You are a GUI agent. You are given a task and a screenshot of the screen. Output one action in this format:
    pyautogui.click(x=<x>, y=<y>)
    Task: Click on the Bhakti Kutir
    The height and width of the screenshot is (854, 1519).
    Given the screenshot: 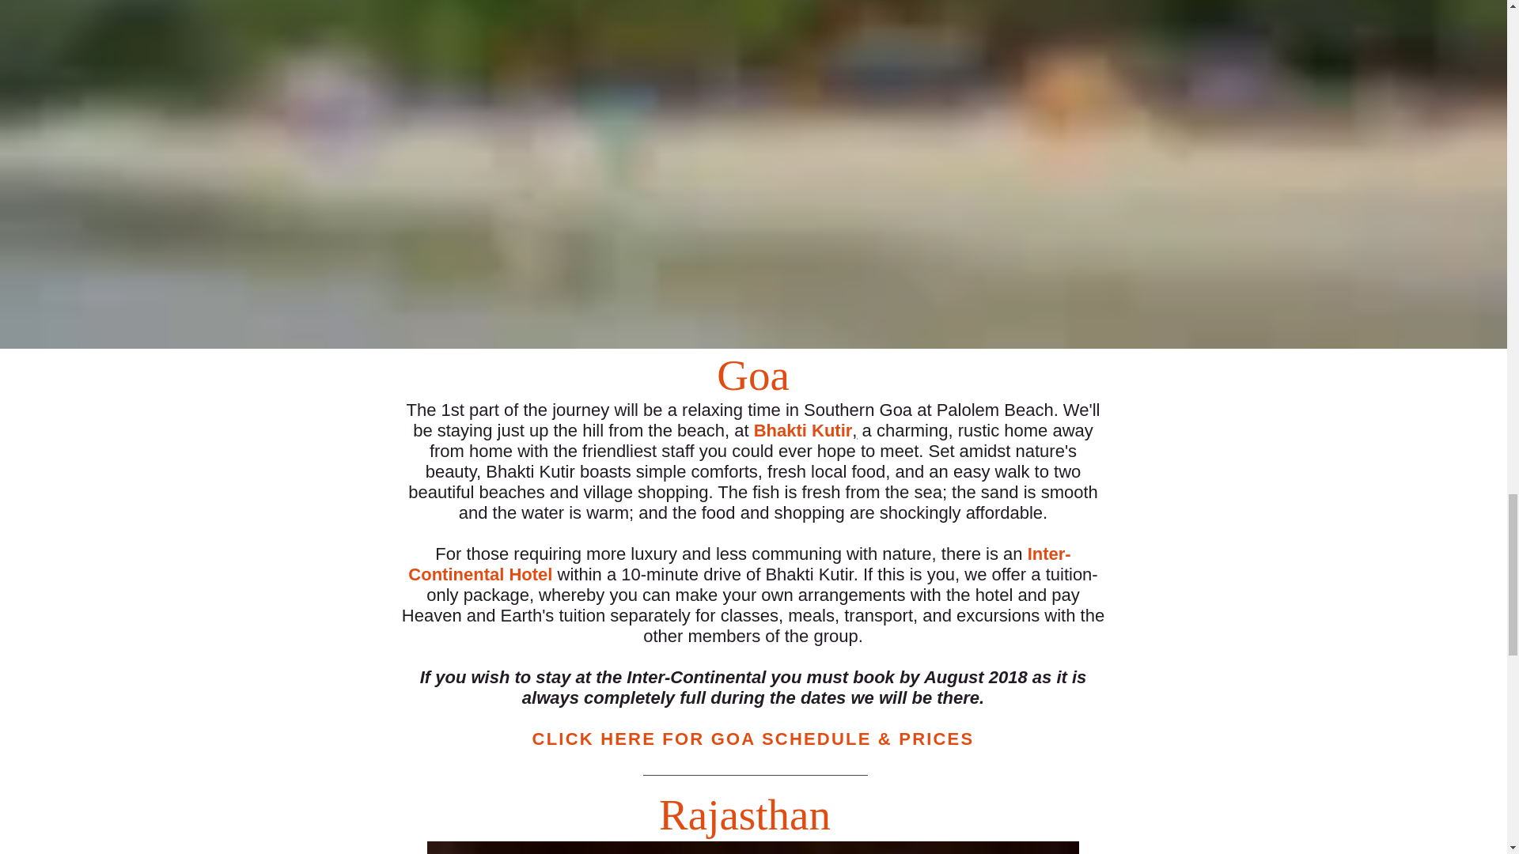 What is the action you would take?
    pyautogui.click(x=802, y=430)
    